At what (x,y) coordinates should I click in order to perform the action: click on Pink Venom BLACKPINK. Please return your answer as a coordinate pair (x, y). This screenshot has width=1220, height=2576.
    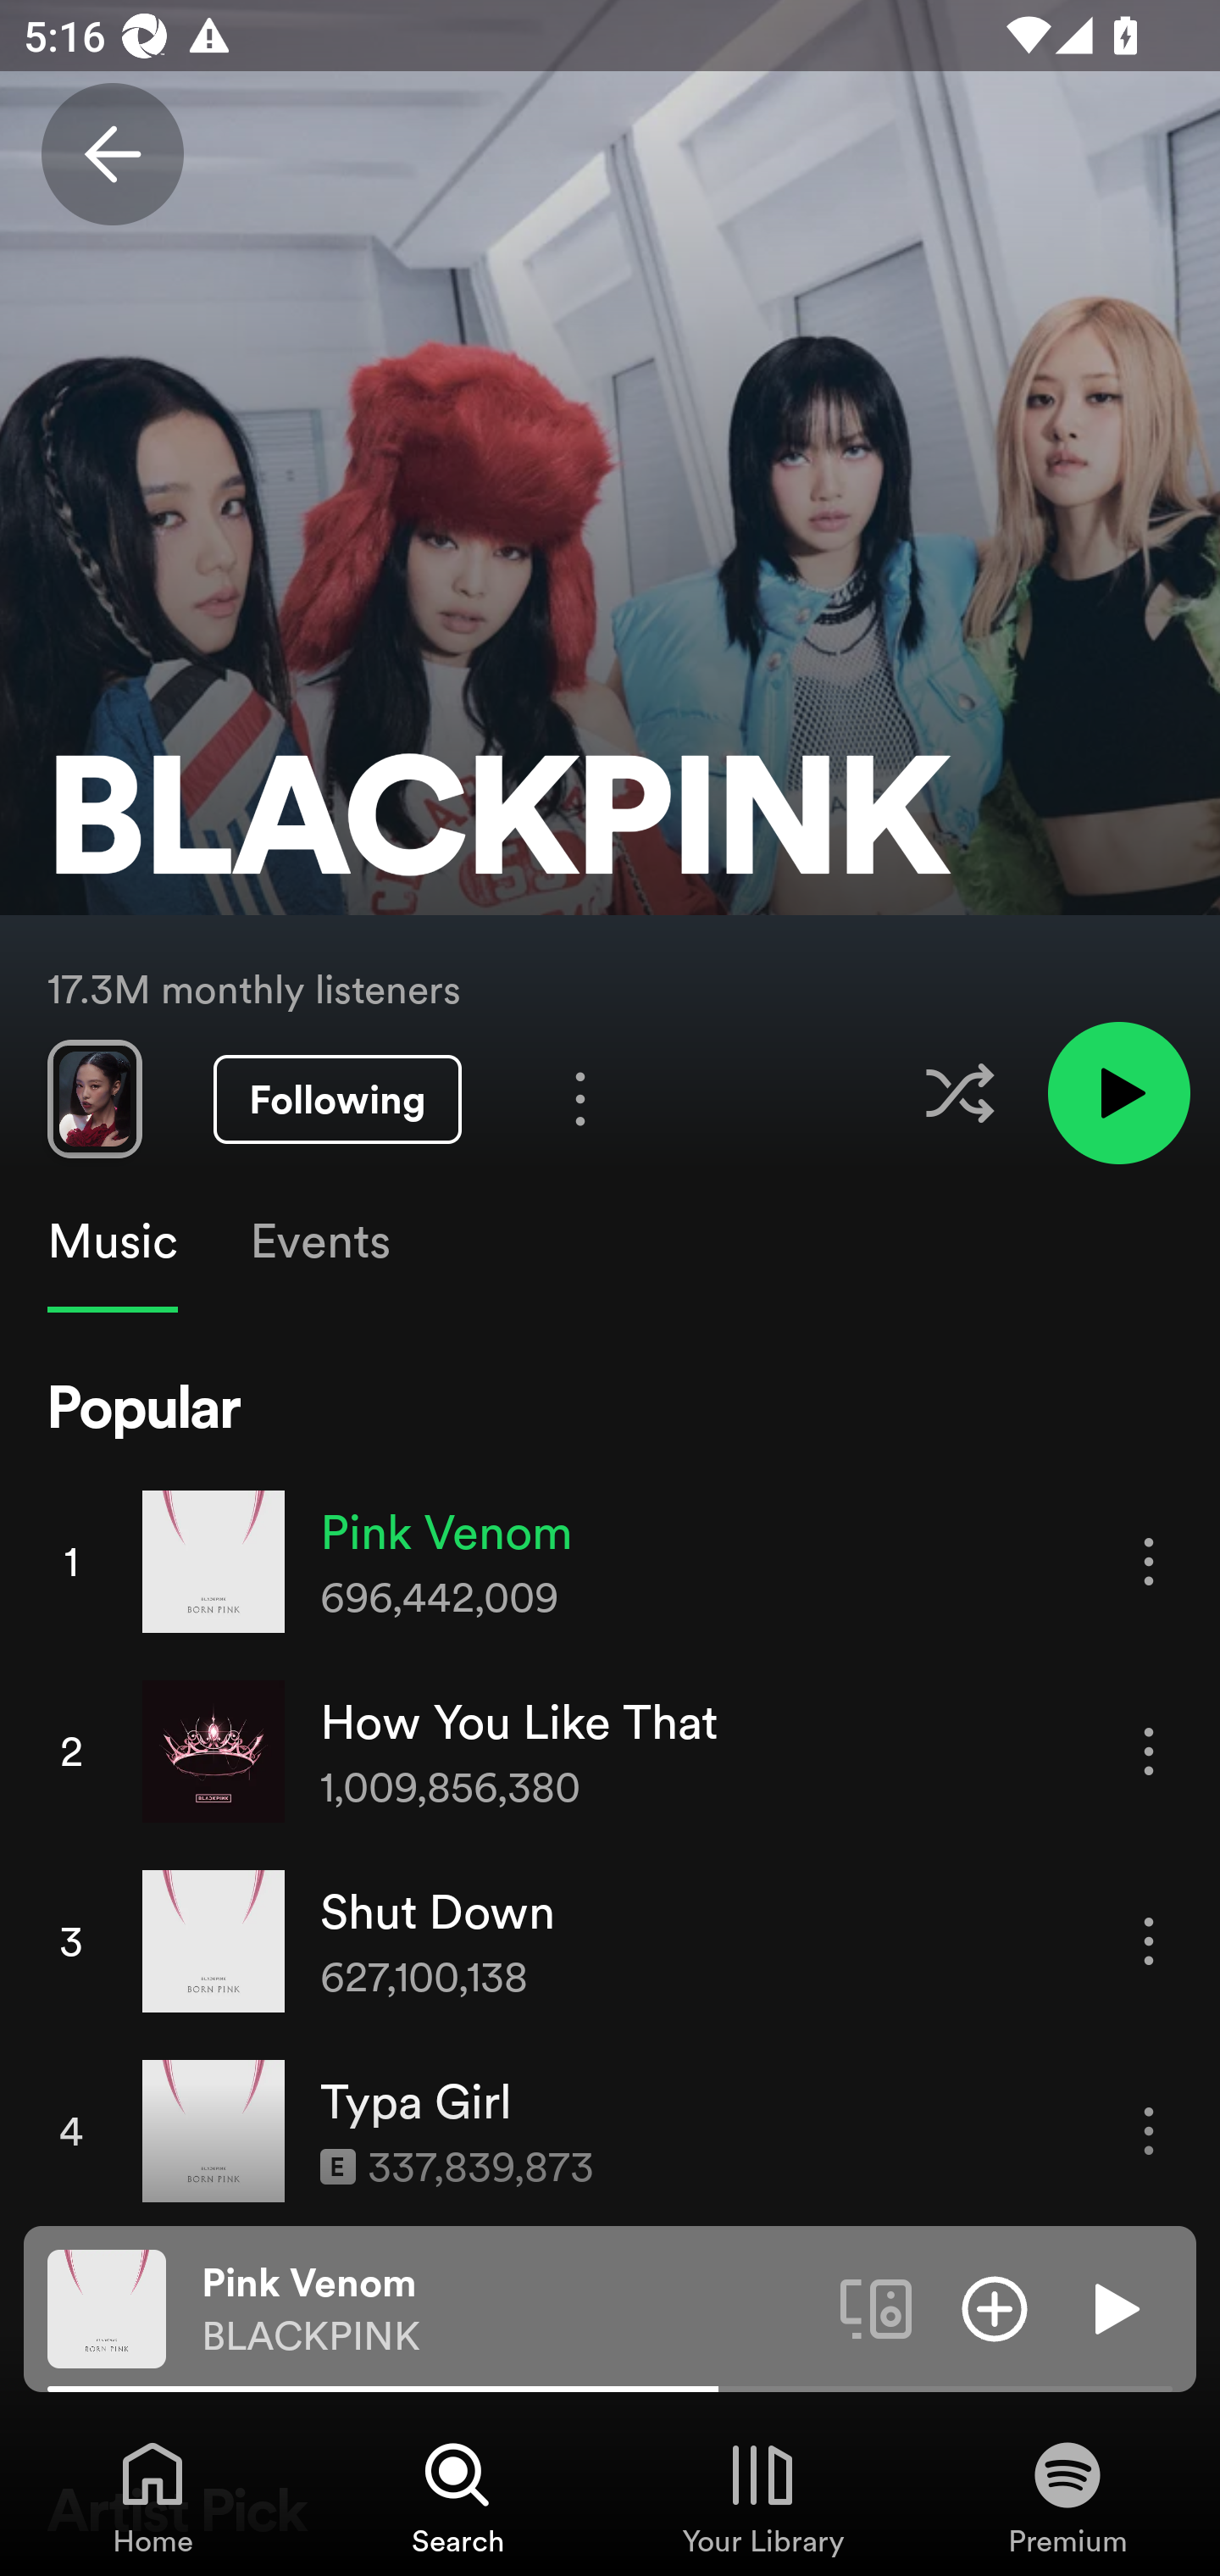
    Looking at the image, I should click on (508, 2309).